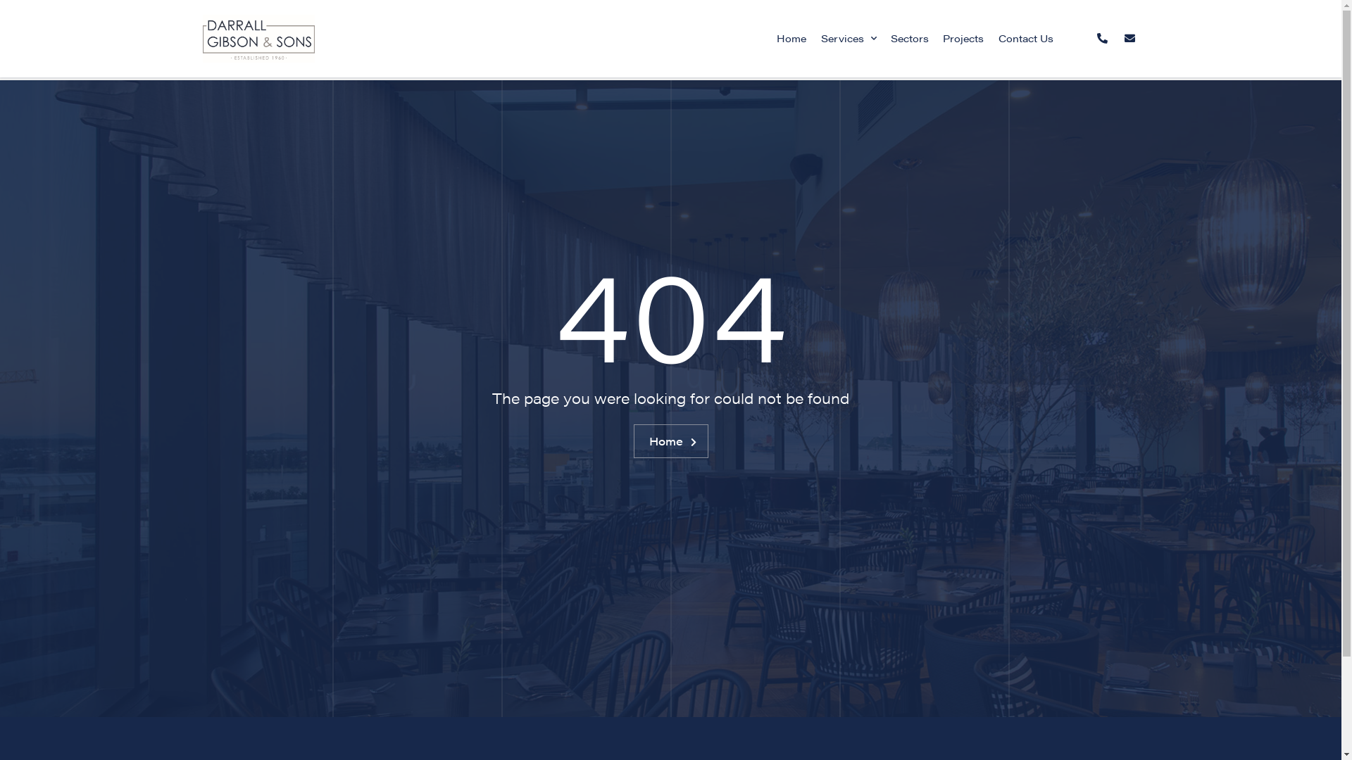  What do you see at coordinates (963, 39) in the screenshot?
I see `Projects` at bounding box center [963, 39].